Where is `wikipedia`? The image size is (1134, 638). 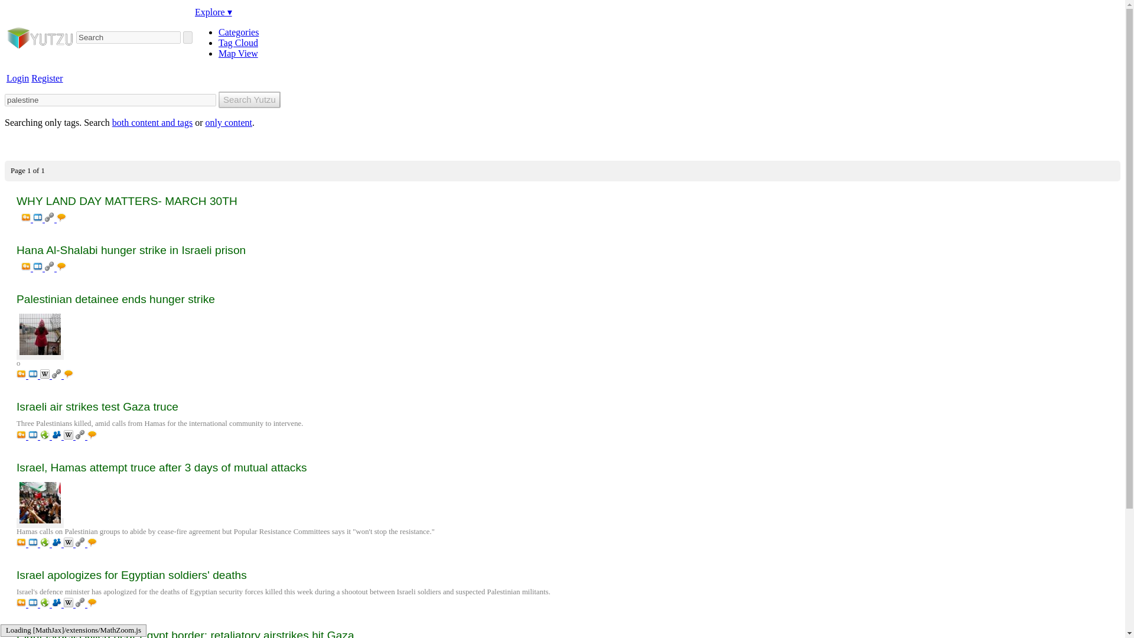
wikipedia is located at coordinates (46, 375).